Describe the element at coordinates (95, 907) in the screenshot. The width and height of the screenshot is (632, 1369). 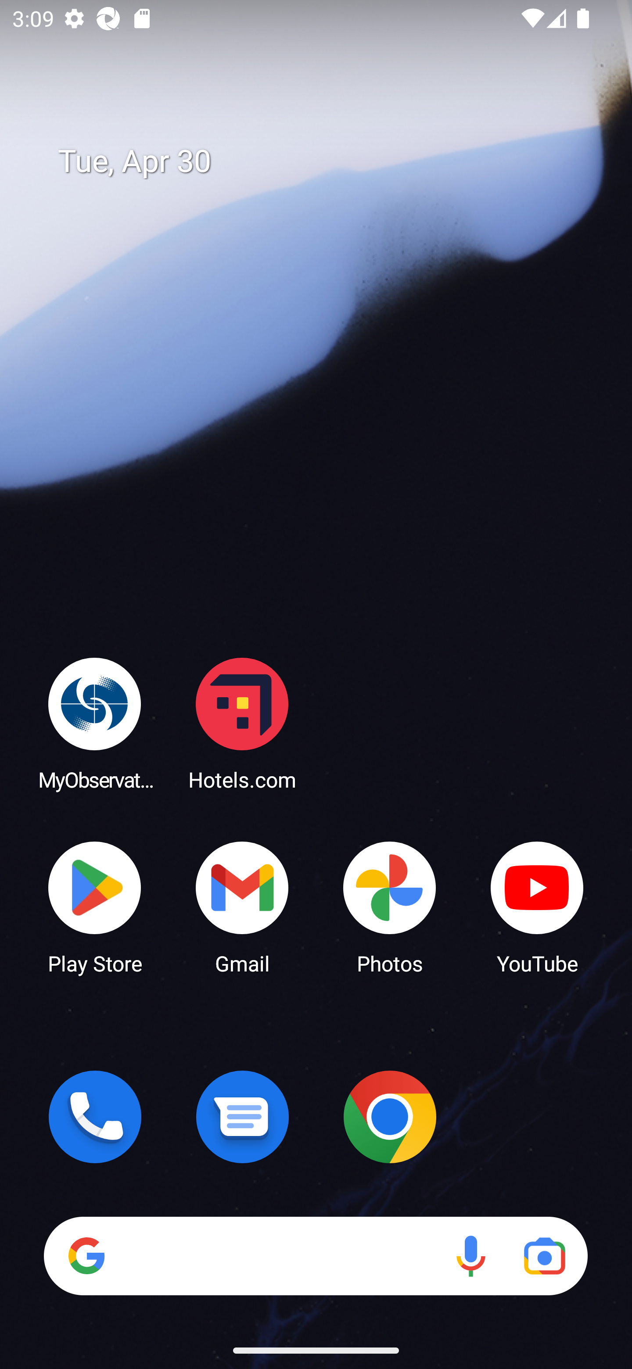
I see `Play Store` at that location.